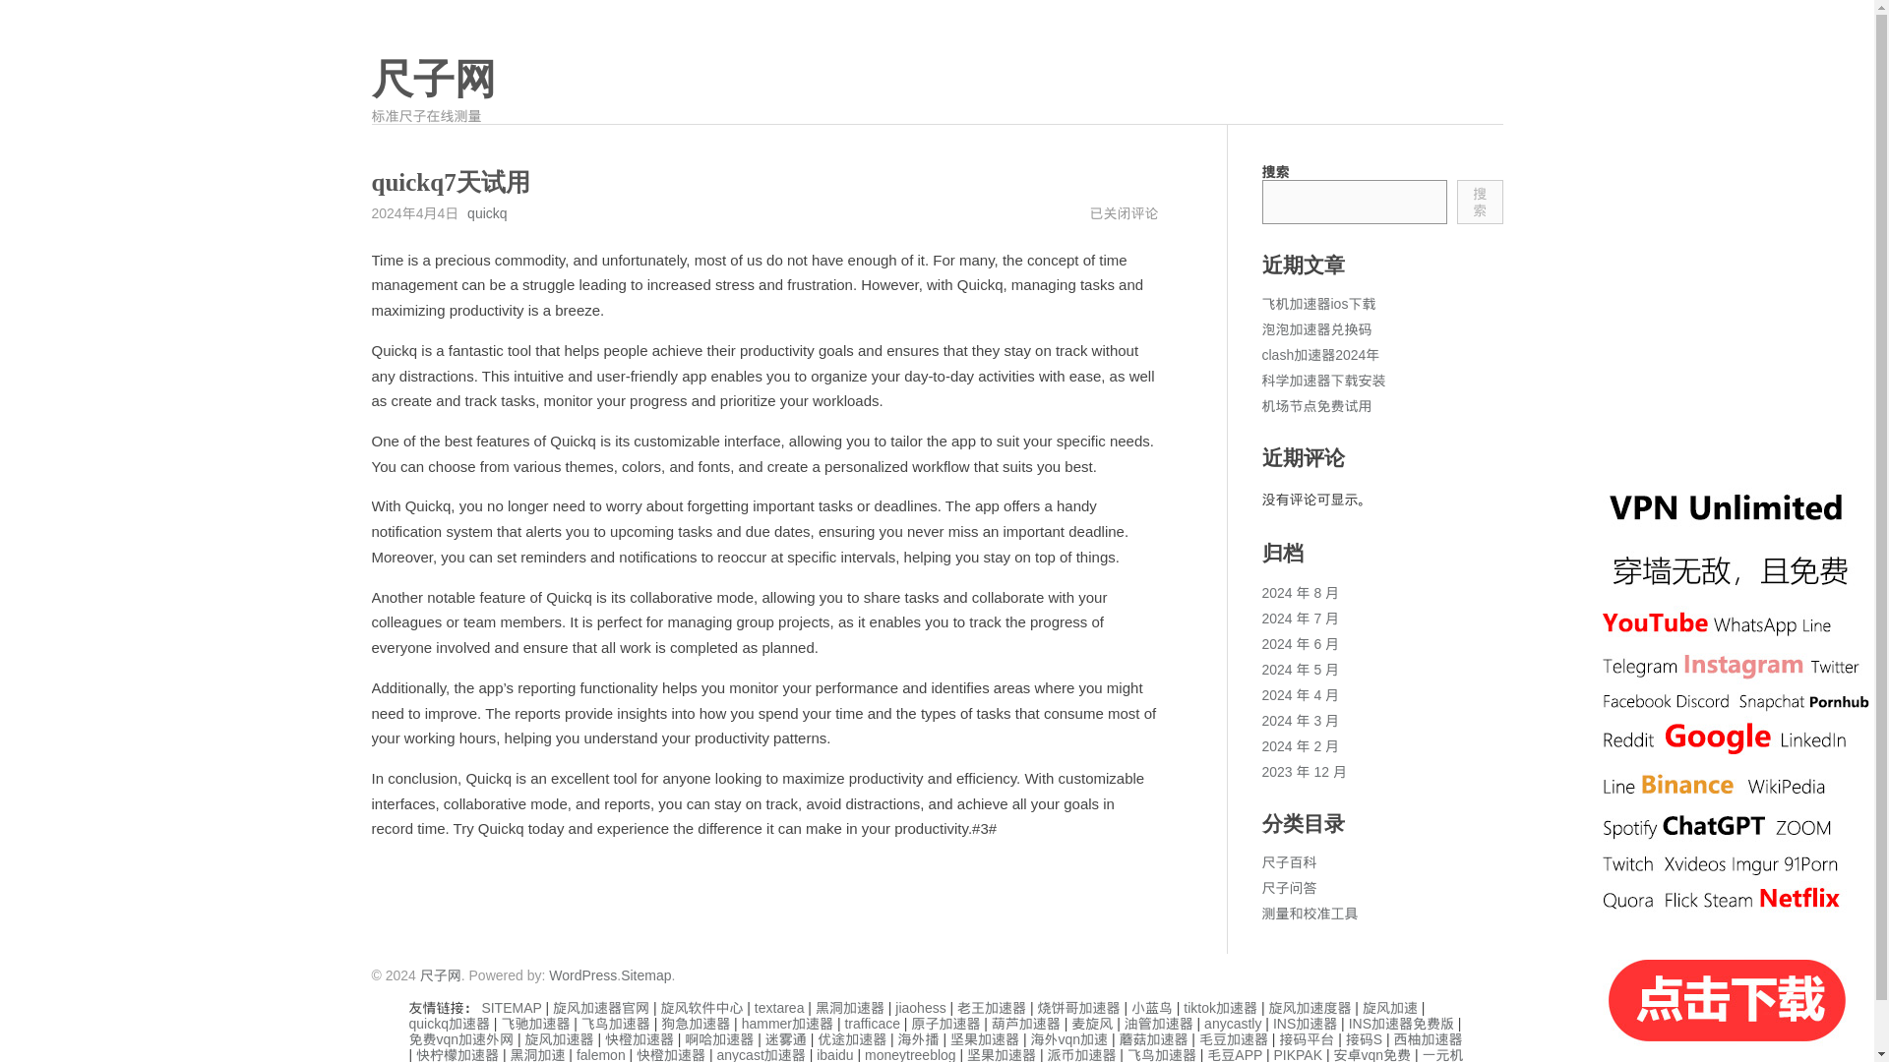 The image size is (1889, 1062). Describe the element at coordinates (921, 1007) in the screenshot. I see `jiaohess` at that location.